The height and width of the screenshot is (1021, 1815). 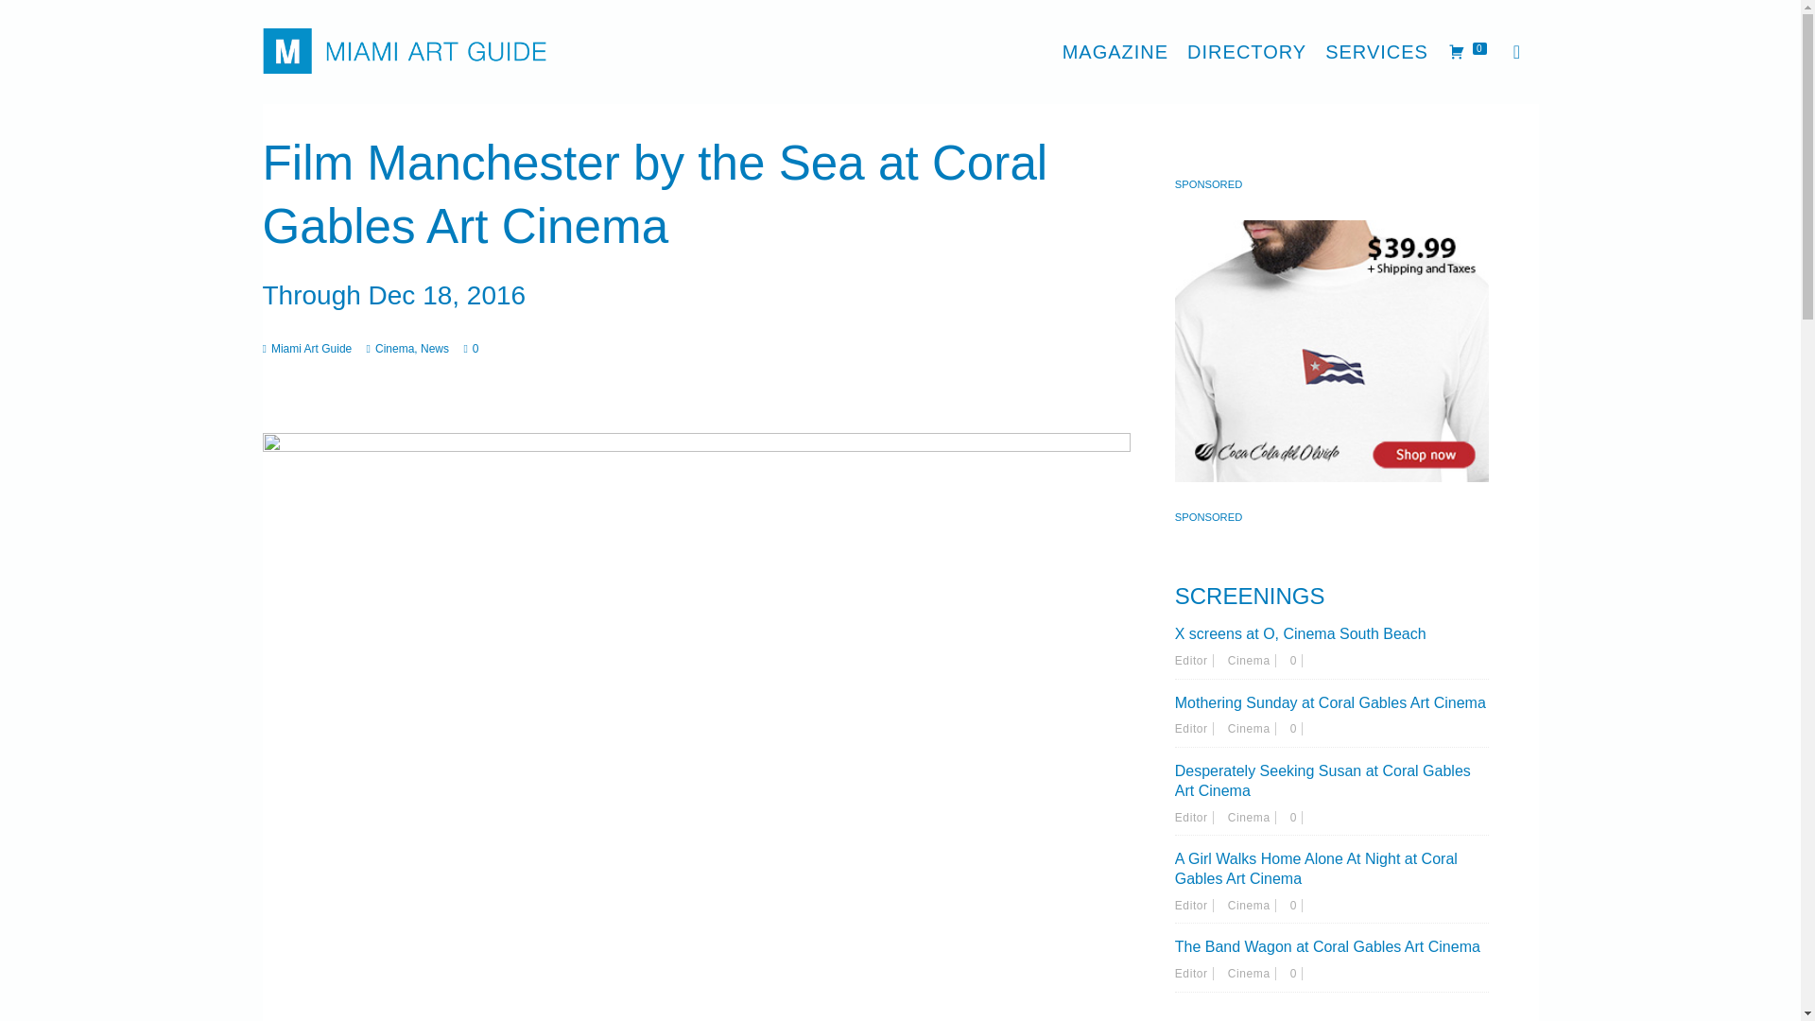 I want to click on 0, so click(x=1297, y=817).